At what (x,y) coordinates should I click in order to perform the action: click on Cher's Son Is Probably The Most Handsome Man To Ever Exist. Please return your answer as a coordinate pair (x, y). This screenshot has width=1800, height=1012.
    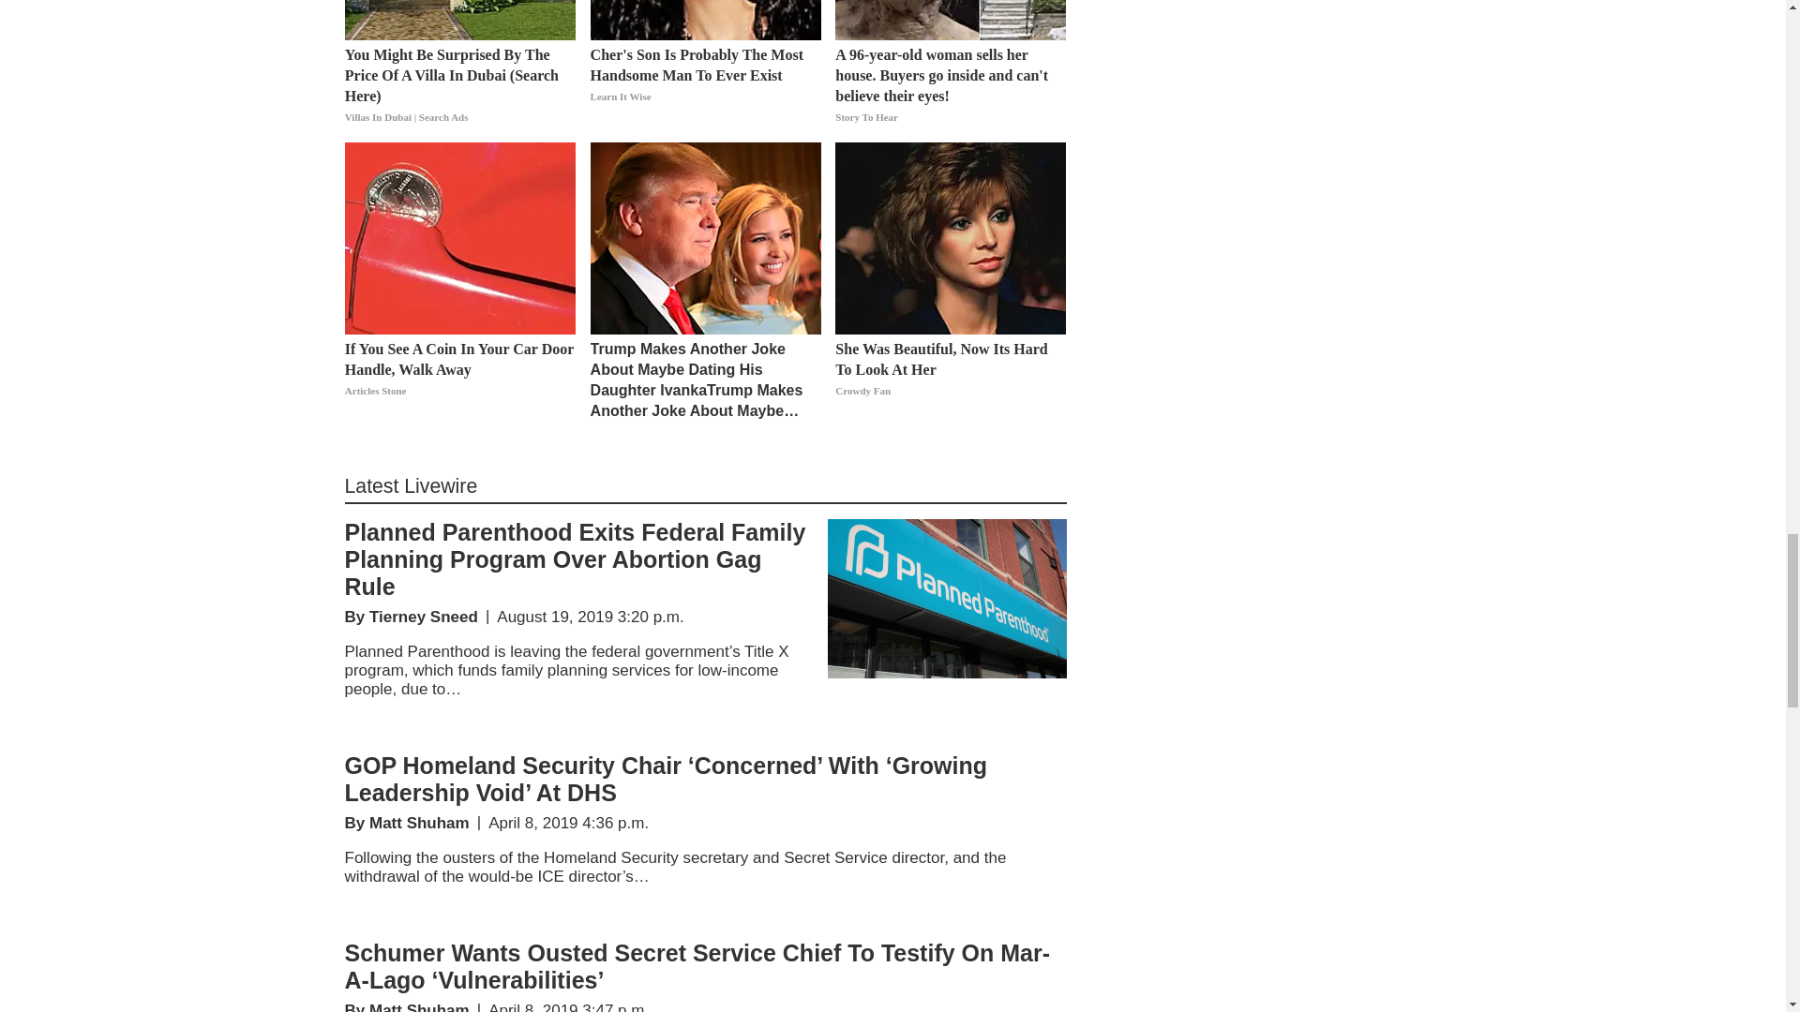
    Looking at the image, I should click on (705, 86).